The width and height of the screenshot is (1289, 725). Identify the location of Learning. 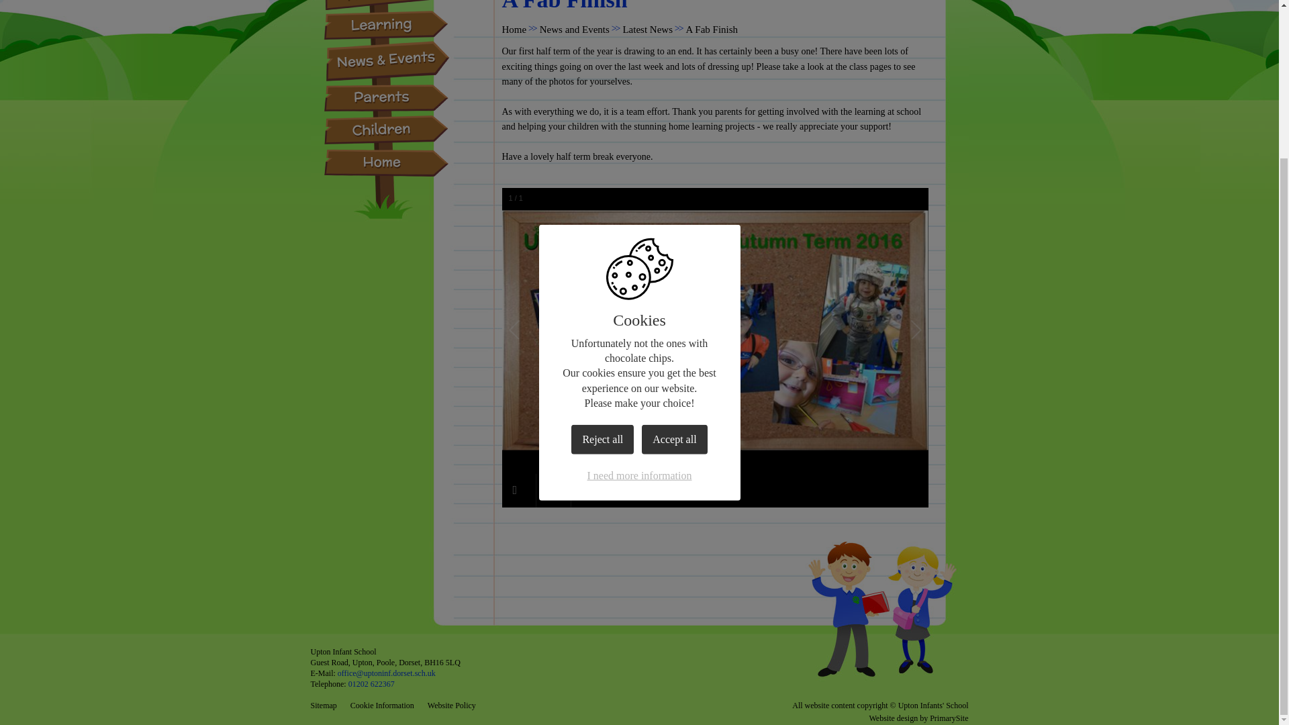
(387, 26).